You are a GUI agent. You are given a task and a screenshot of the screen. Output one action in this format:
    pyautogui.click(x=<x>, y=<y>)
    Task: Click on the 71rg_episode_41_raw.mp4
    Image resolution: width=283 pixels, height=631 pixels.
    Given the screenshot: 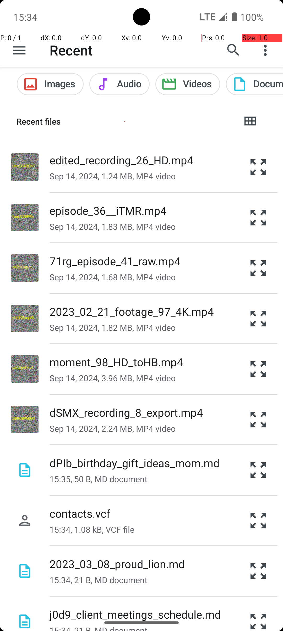 What is the action you would take?
    pyautogui.click(x=115, y=261)
    